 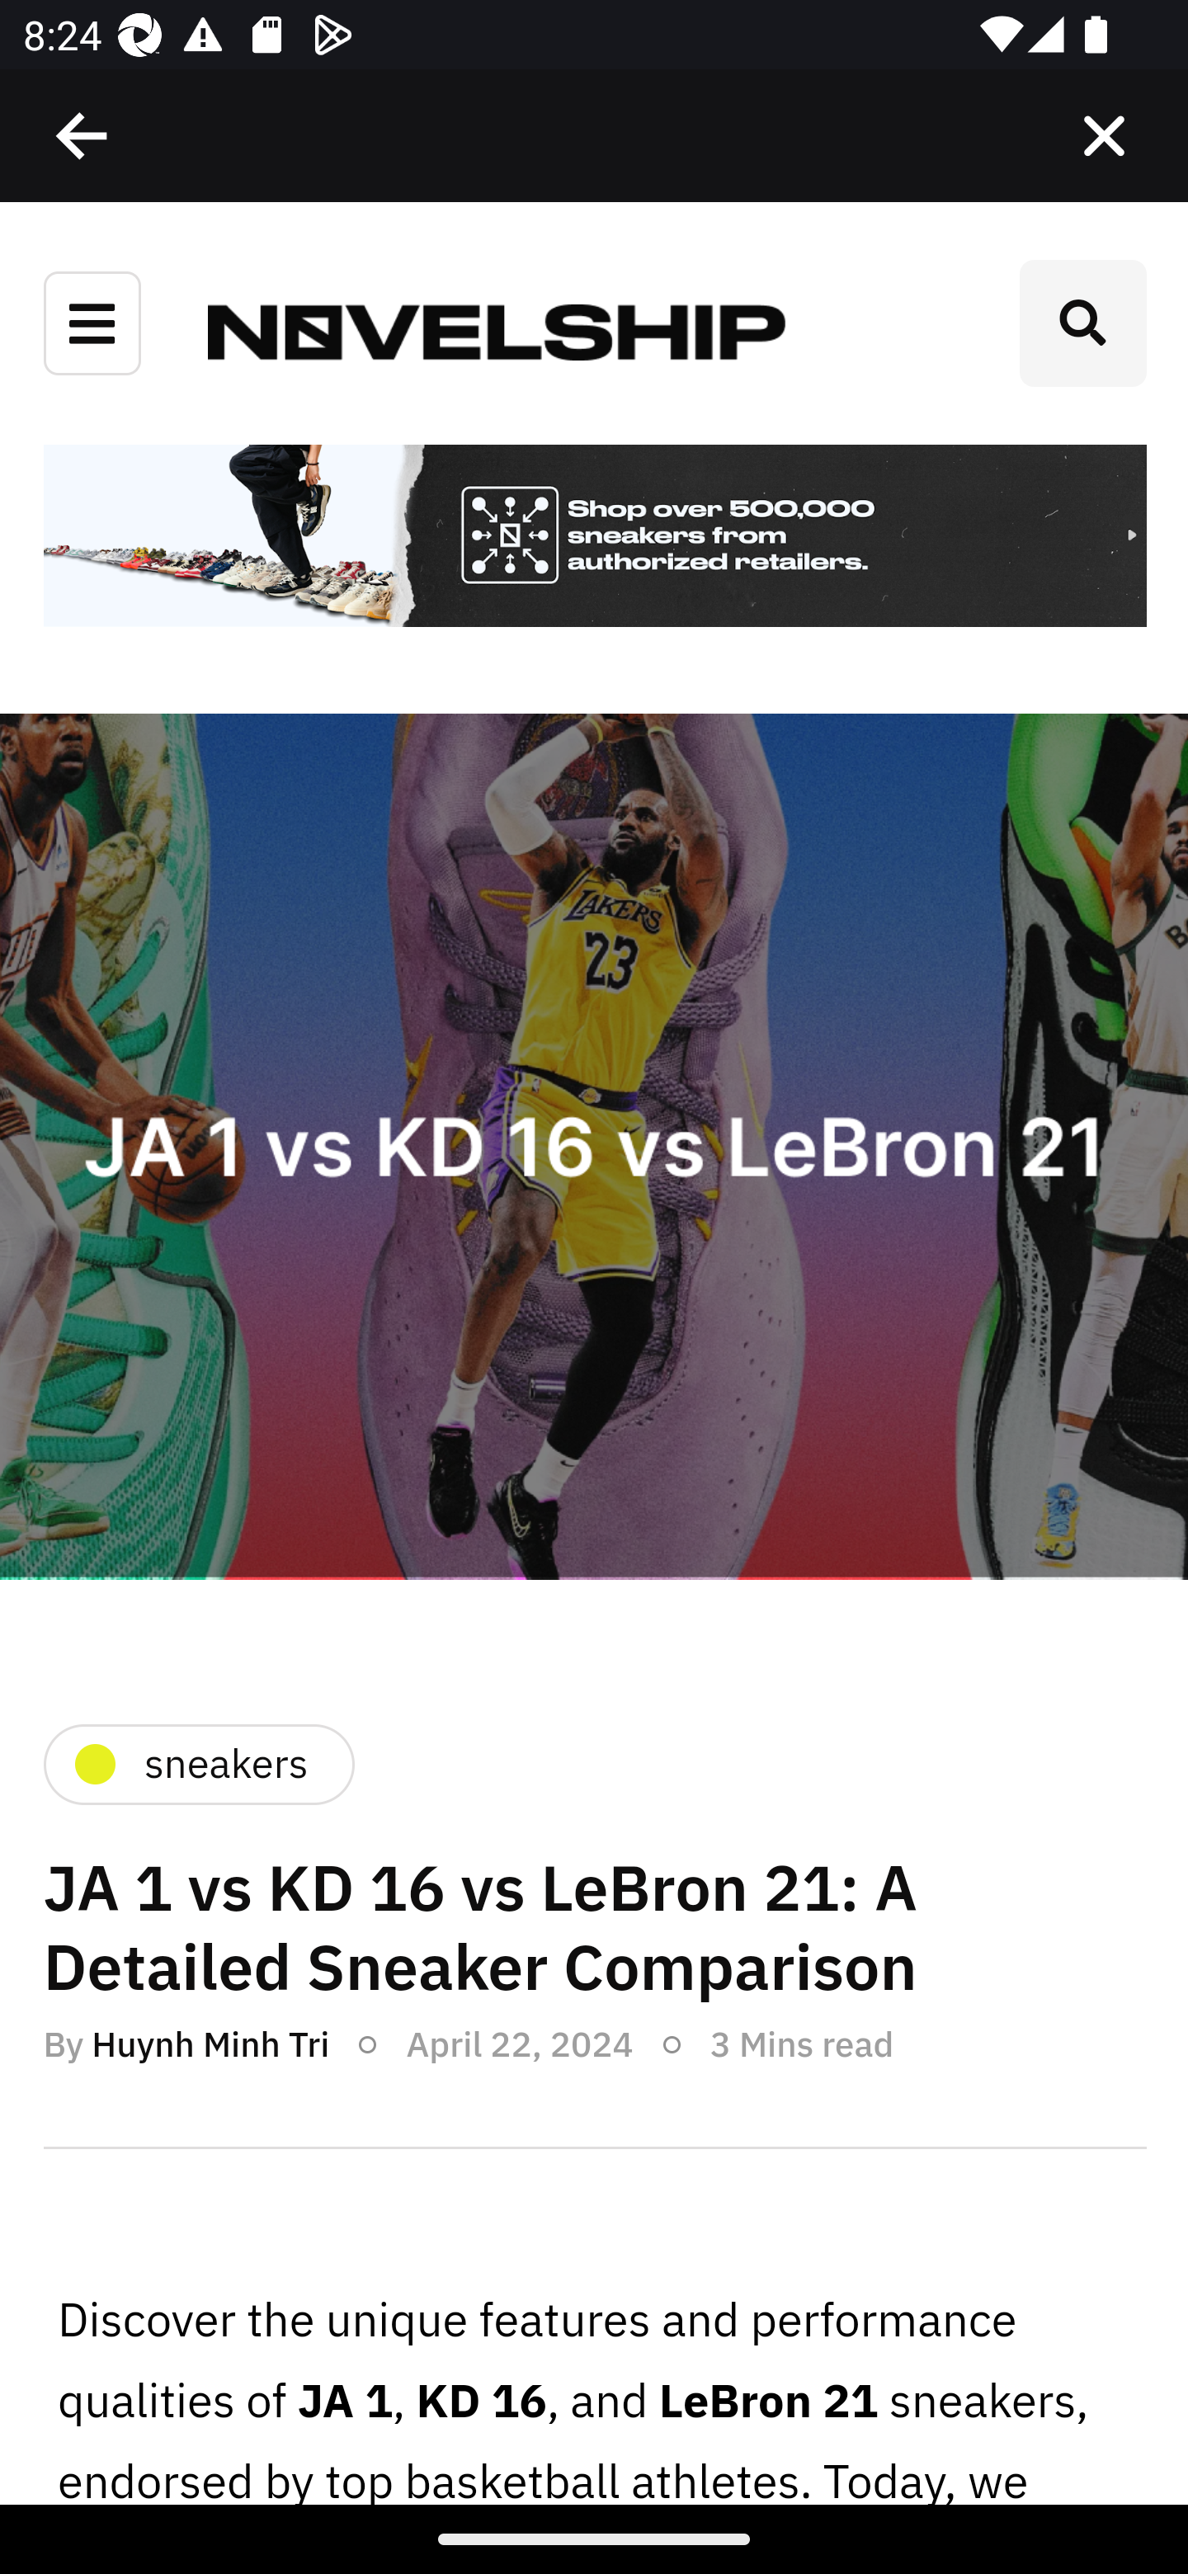 What do you see at coordinates (497, 330) in the screenshot?
I see `Novelship News` at bounding box center [497, 330].